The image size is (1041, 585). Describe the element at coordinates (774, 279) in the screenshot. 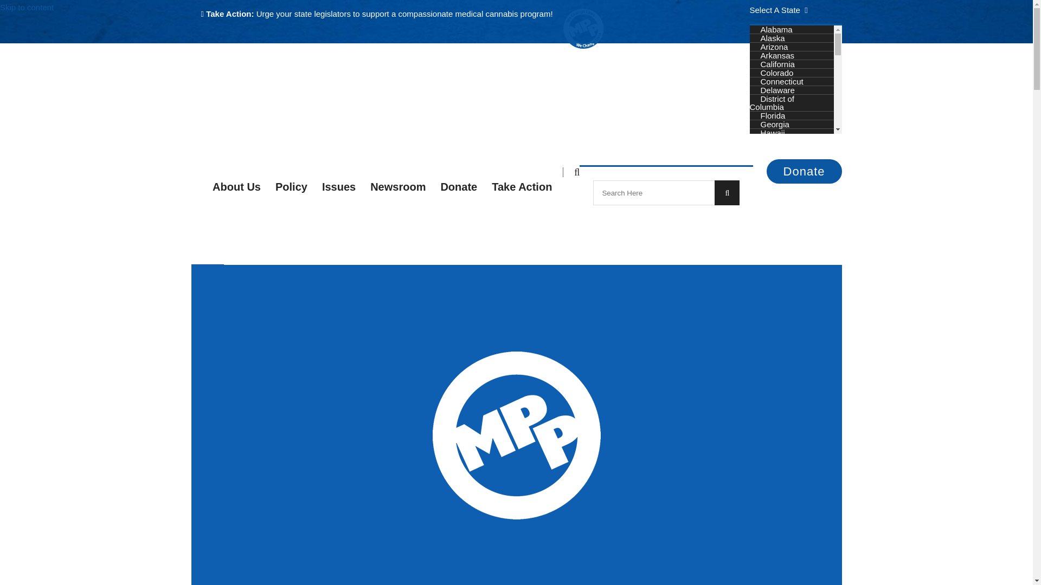

I see `Nevada` at that location.